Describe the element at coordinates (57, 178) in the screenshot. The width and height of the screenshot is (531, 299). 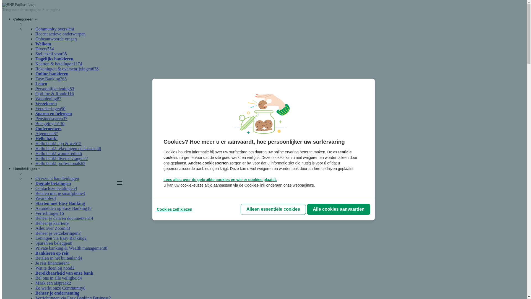
I see `Overzicht handleidingen` at that location.